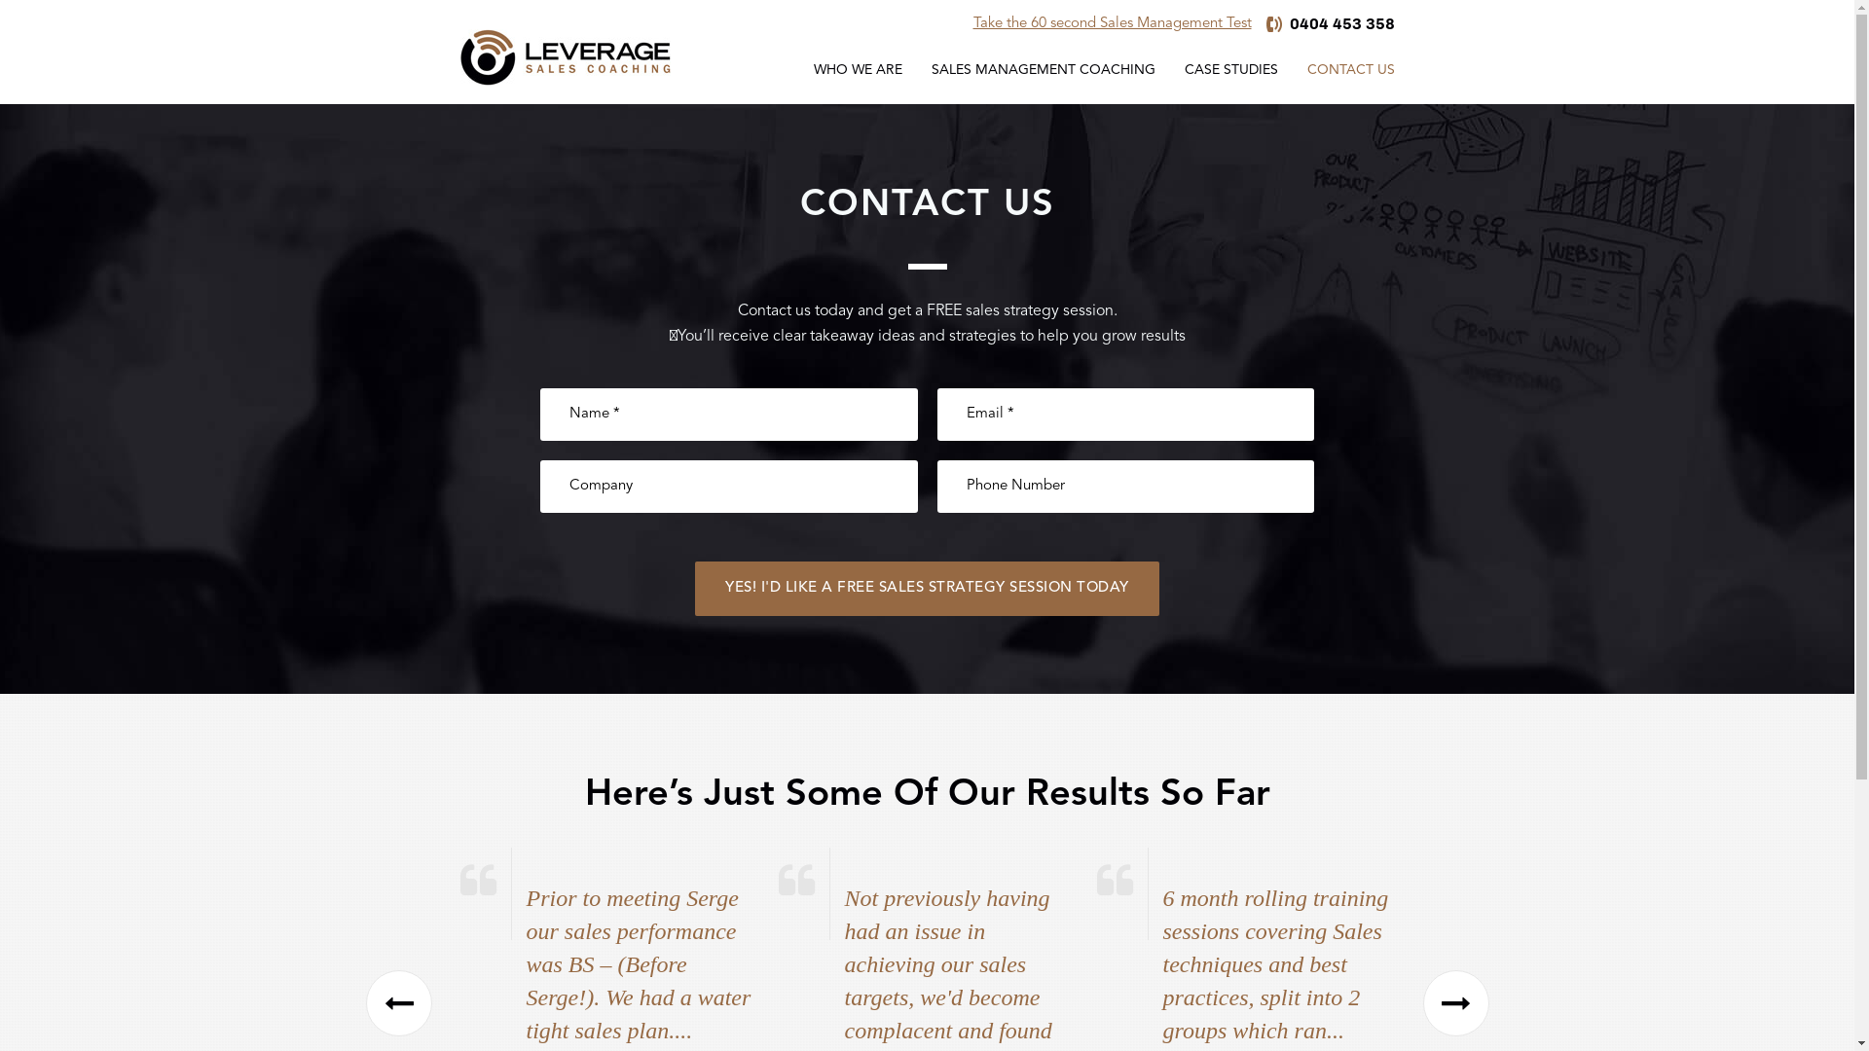 Image resolution: width=1869 pixels, height=1051 pixels. I want to click on 0404 453 358, so click(1330, 24).